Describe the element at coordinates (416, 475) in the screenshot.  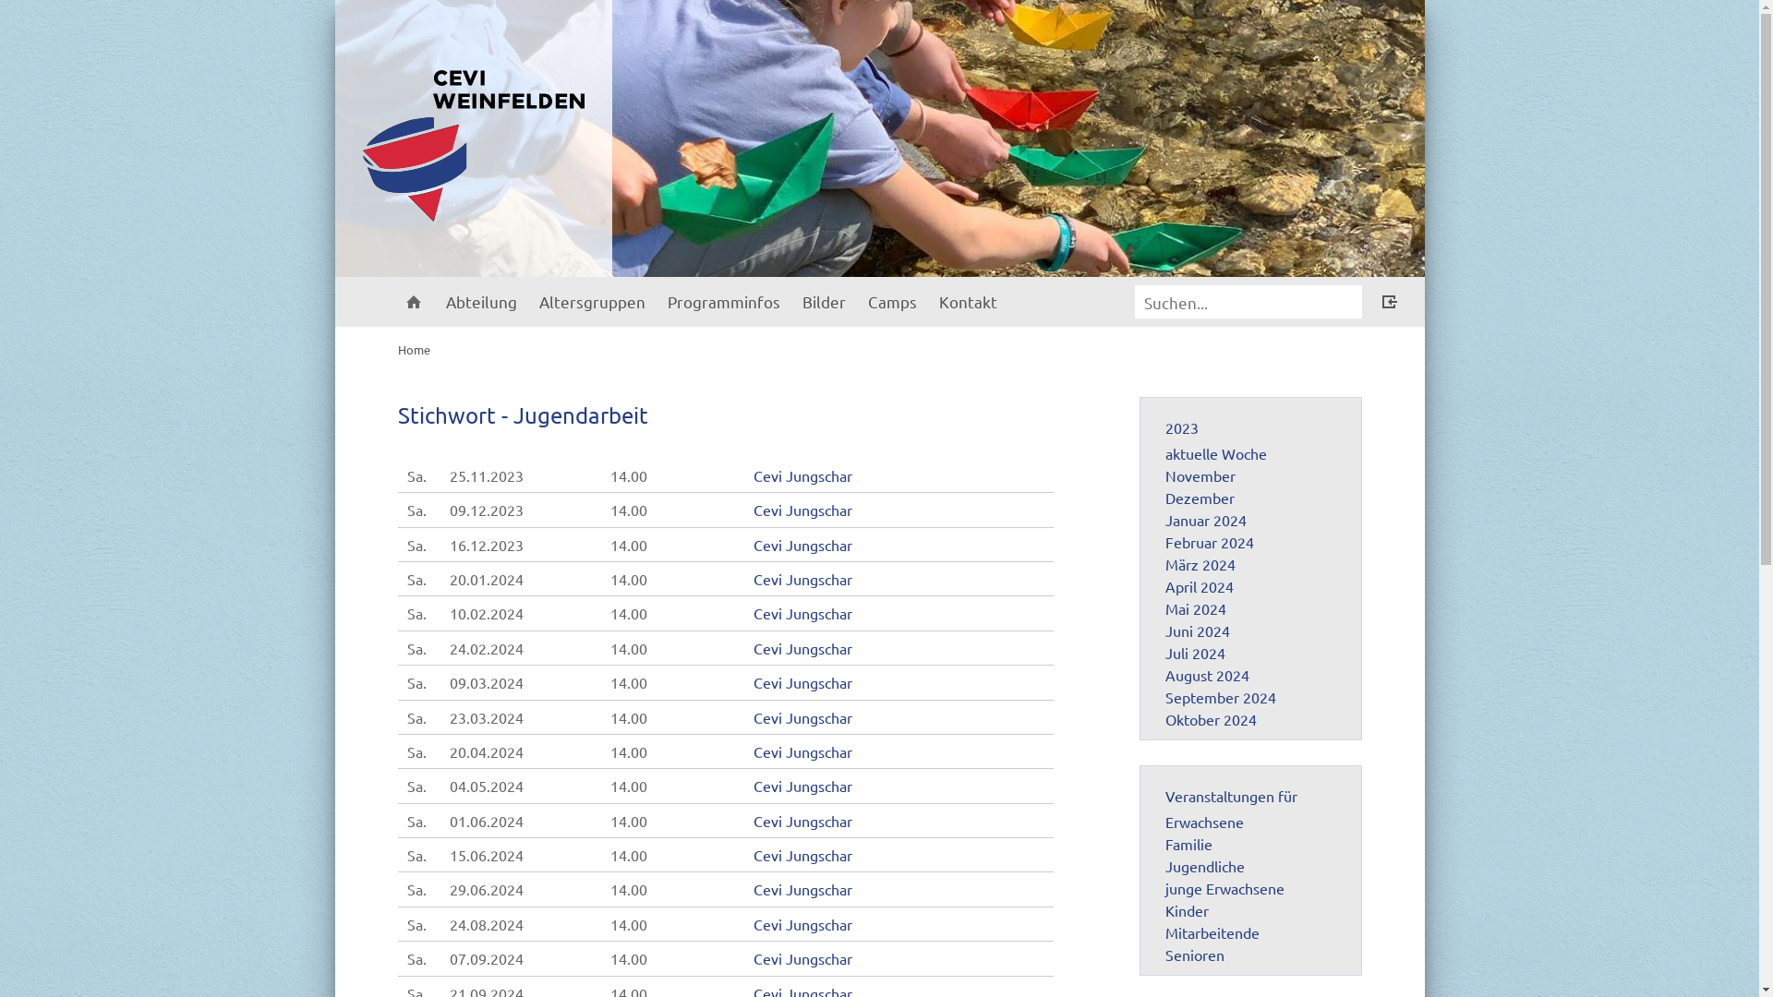
I see `Sa.` at that location.